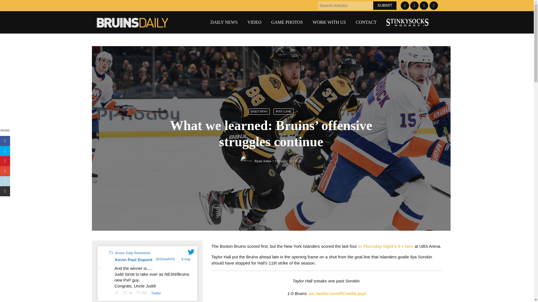 This screenshot has height=302, width=538. I want to click on CONTACT, so click(366, 22).